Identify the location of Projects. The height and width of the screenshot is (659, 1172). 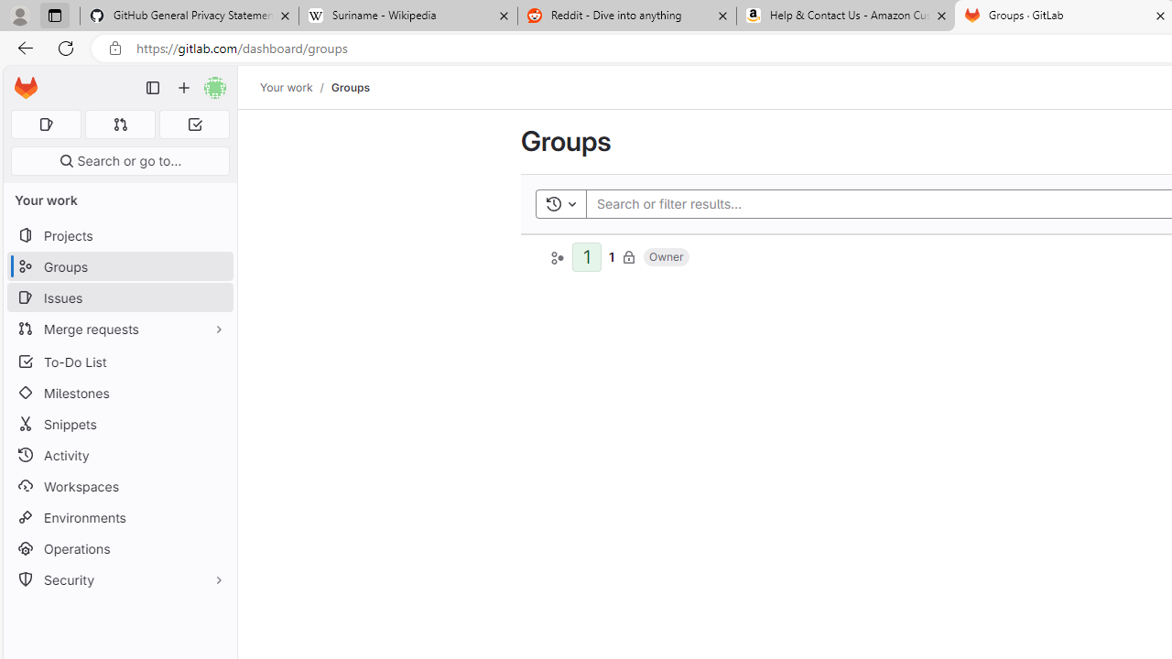
(119, 236).